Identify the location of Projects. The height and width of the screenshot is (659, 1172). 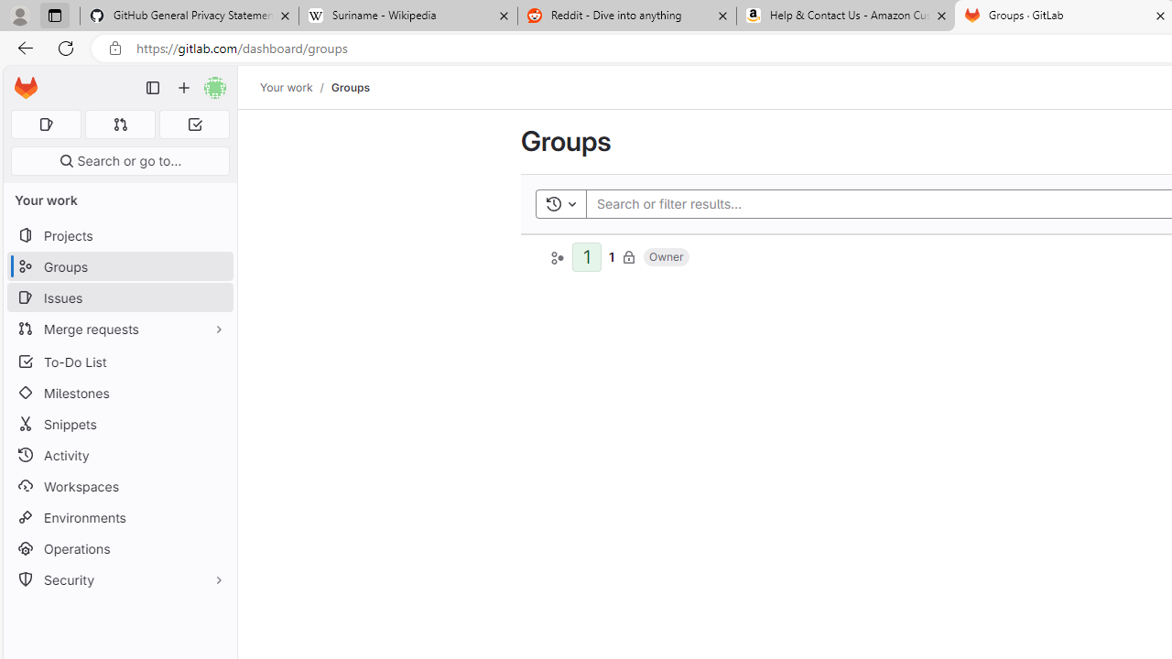
(119, 236).